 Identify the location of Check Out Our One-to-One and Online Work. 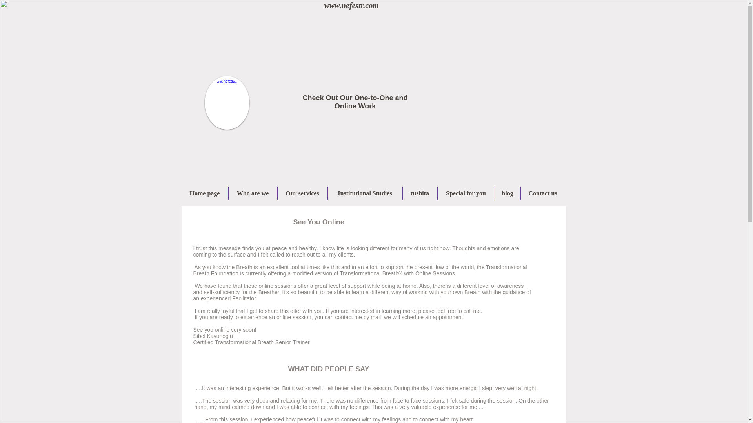
(355, 102).